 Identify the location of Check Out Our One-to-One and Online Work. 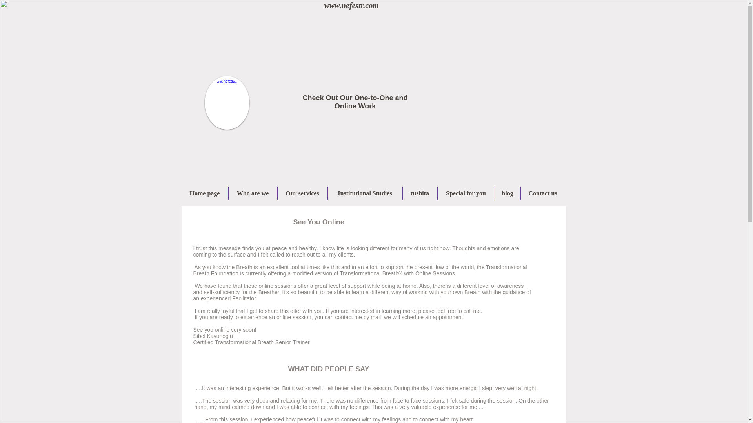
(355, 102).